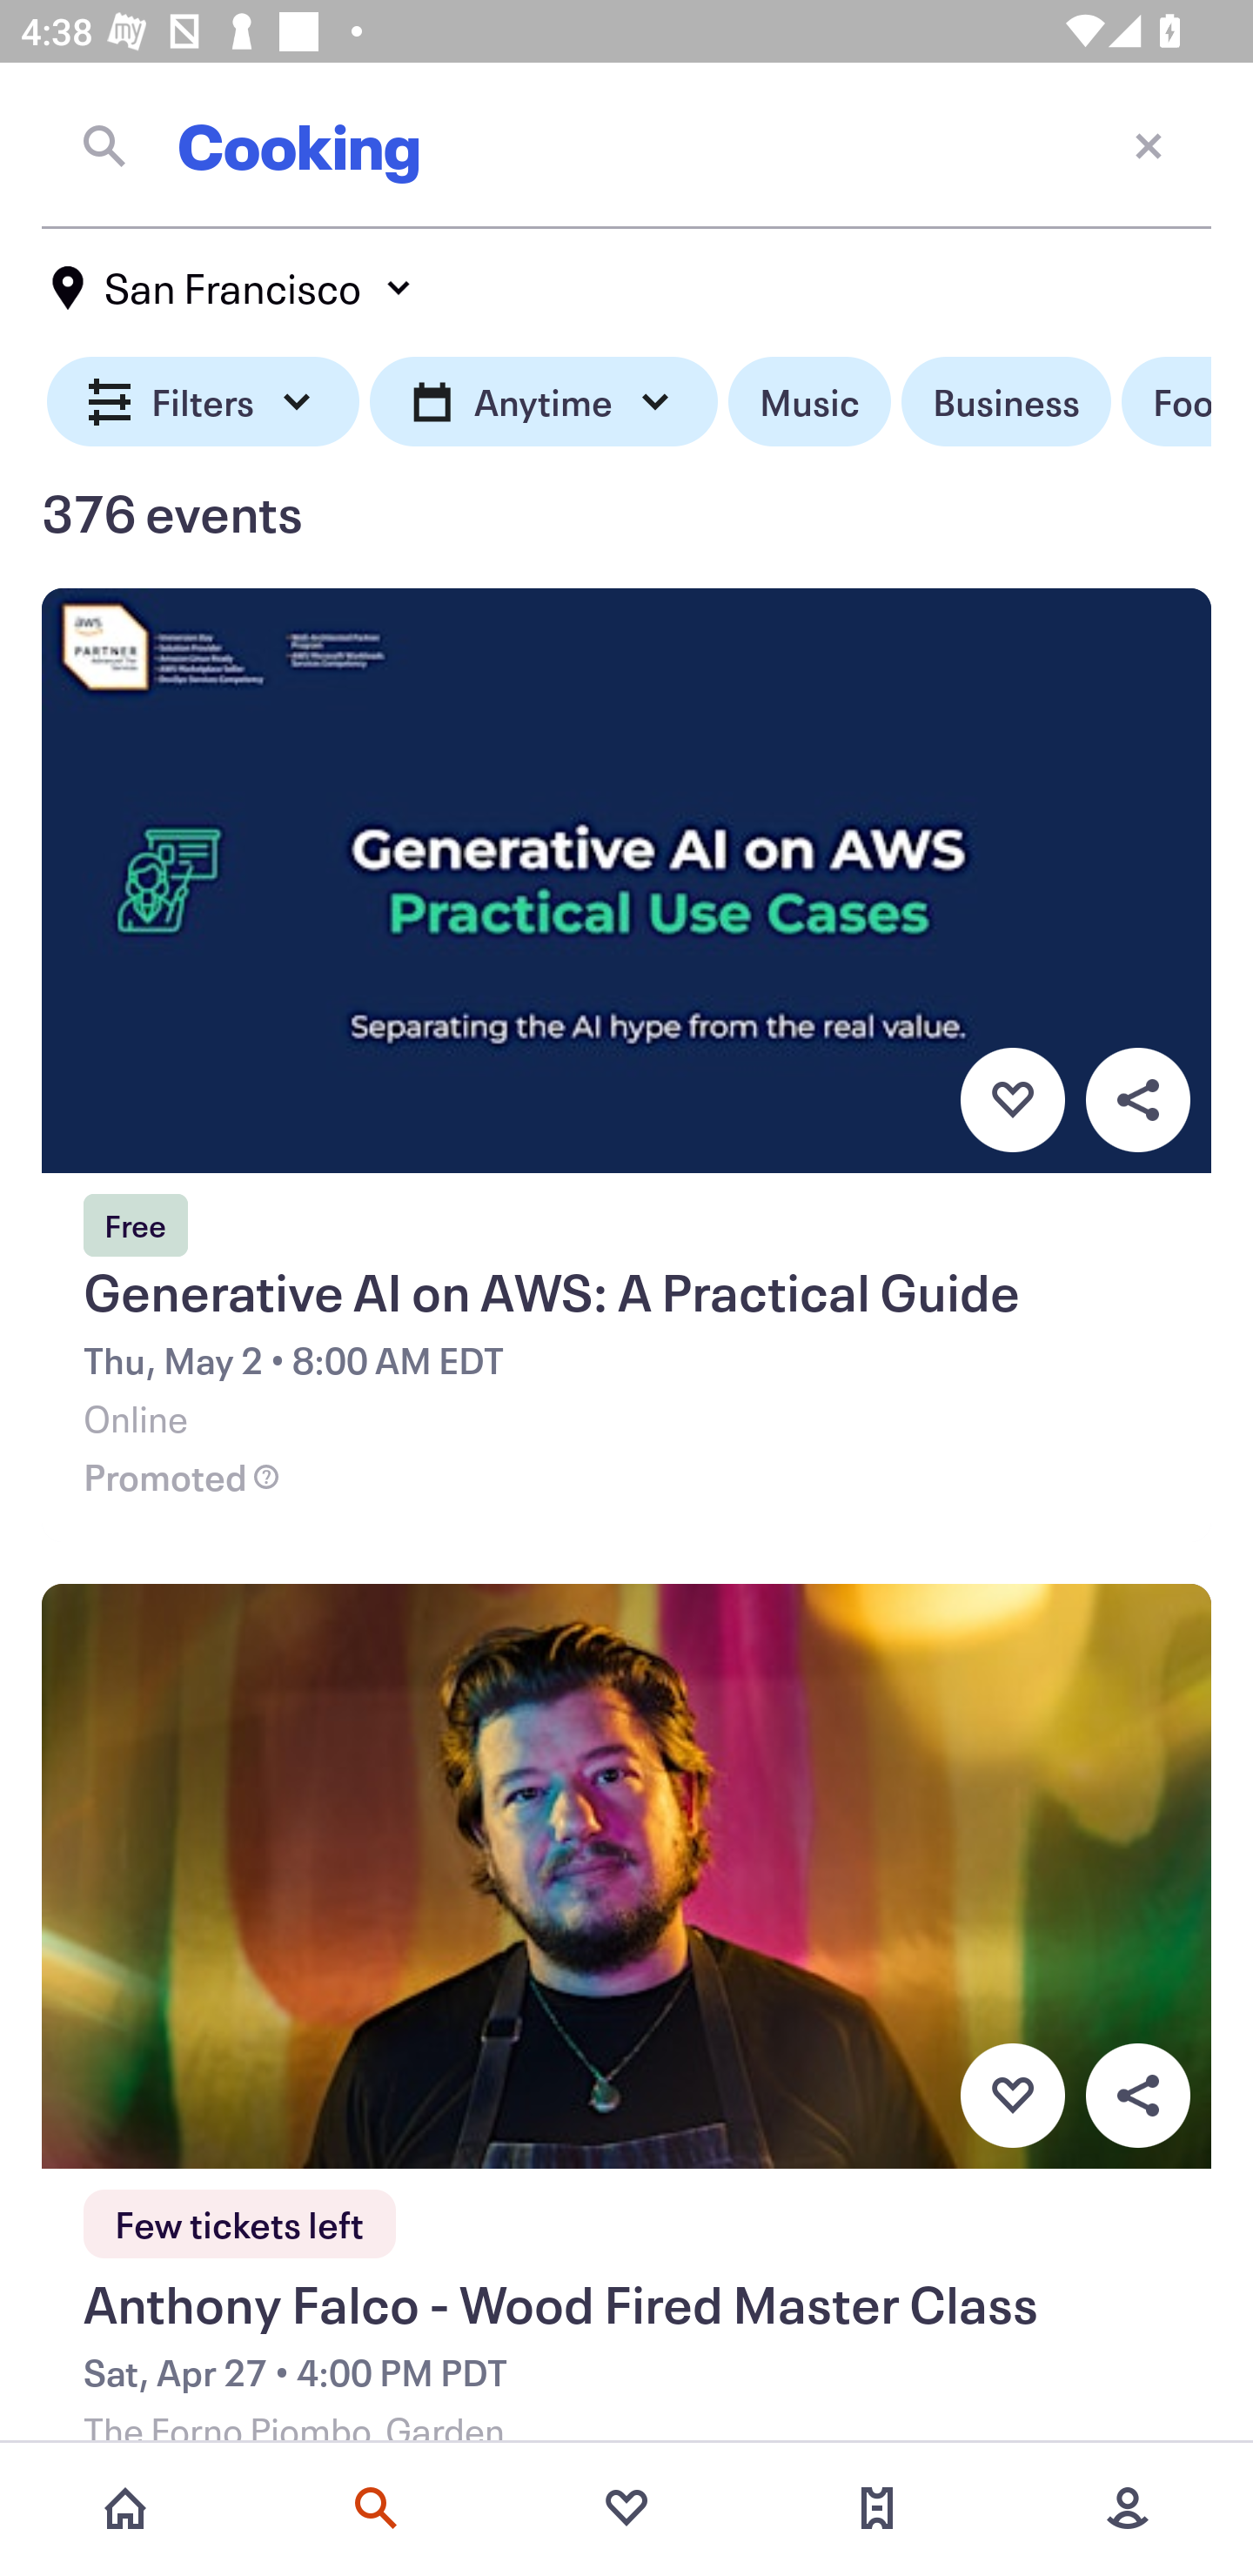 The width and height of the screenshot is (1253, 2576). What do you see at coordinates (1128, 2508) in the screenshot?
I see `More` at bounding box center [1128, 2508].